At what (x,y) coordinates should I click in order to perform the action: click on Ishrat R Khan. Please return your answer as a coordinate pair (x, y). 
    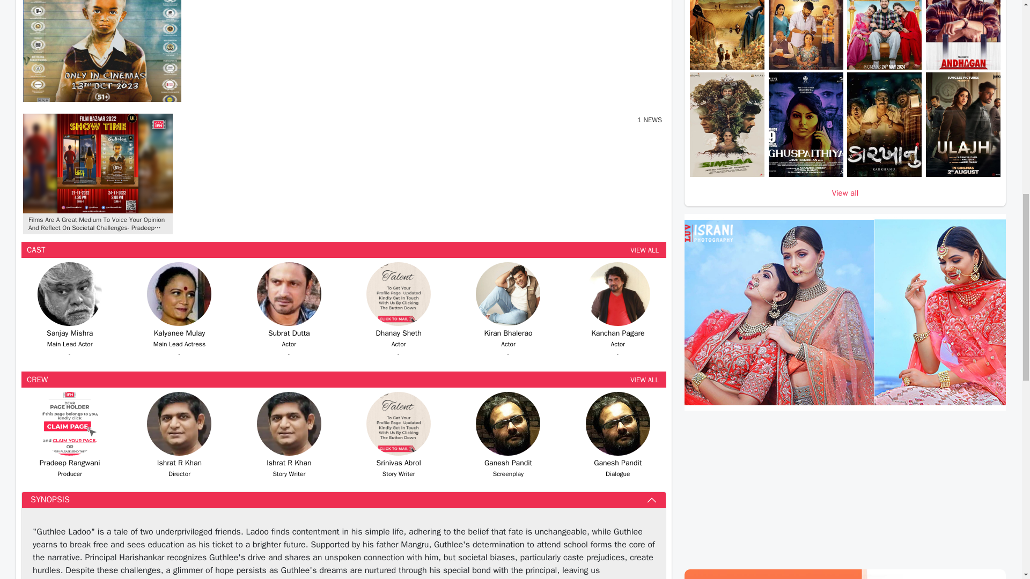
    Looking at the image, I should click on (179, 424).